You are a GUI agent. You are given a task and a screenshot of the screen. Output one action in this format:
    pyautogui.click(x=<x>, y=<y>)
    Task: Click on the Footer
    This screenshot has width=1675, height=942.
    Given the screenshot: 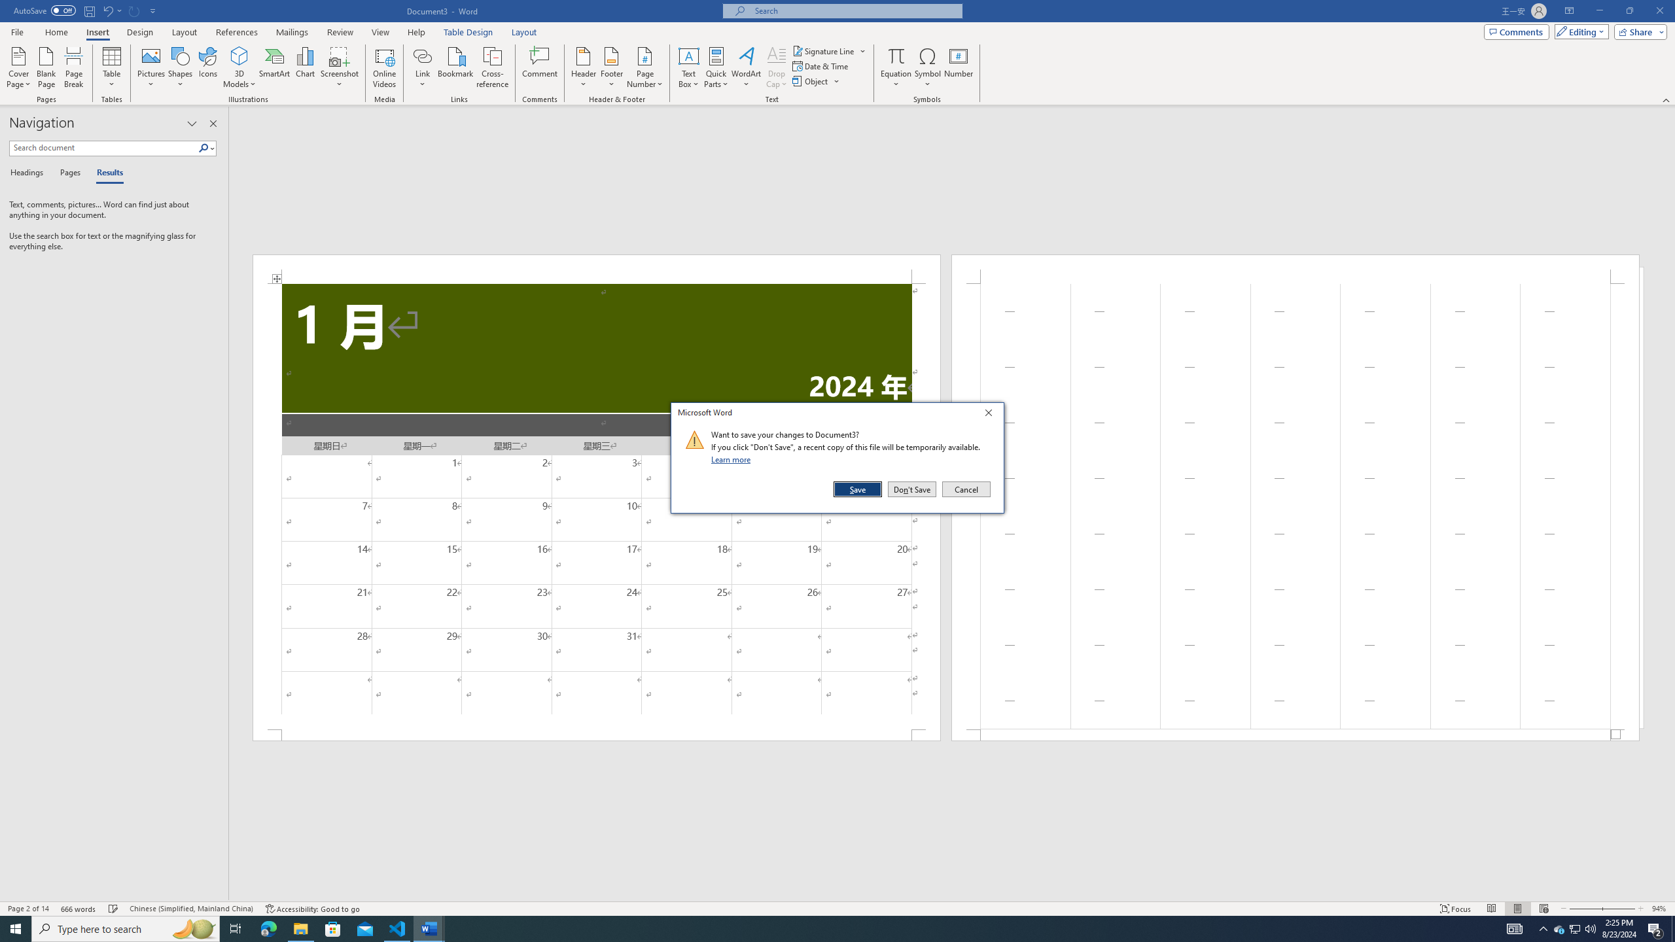 What is the action you would take?
    pyautogui.click(x=611, y=67)
    